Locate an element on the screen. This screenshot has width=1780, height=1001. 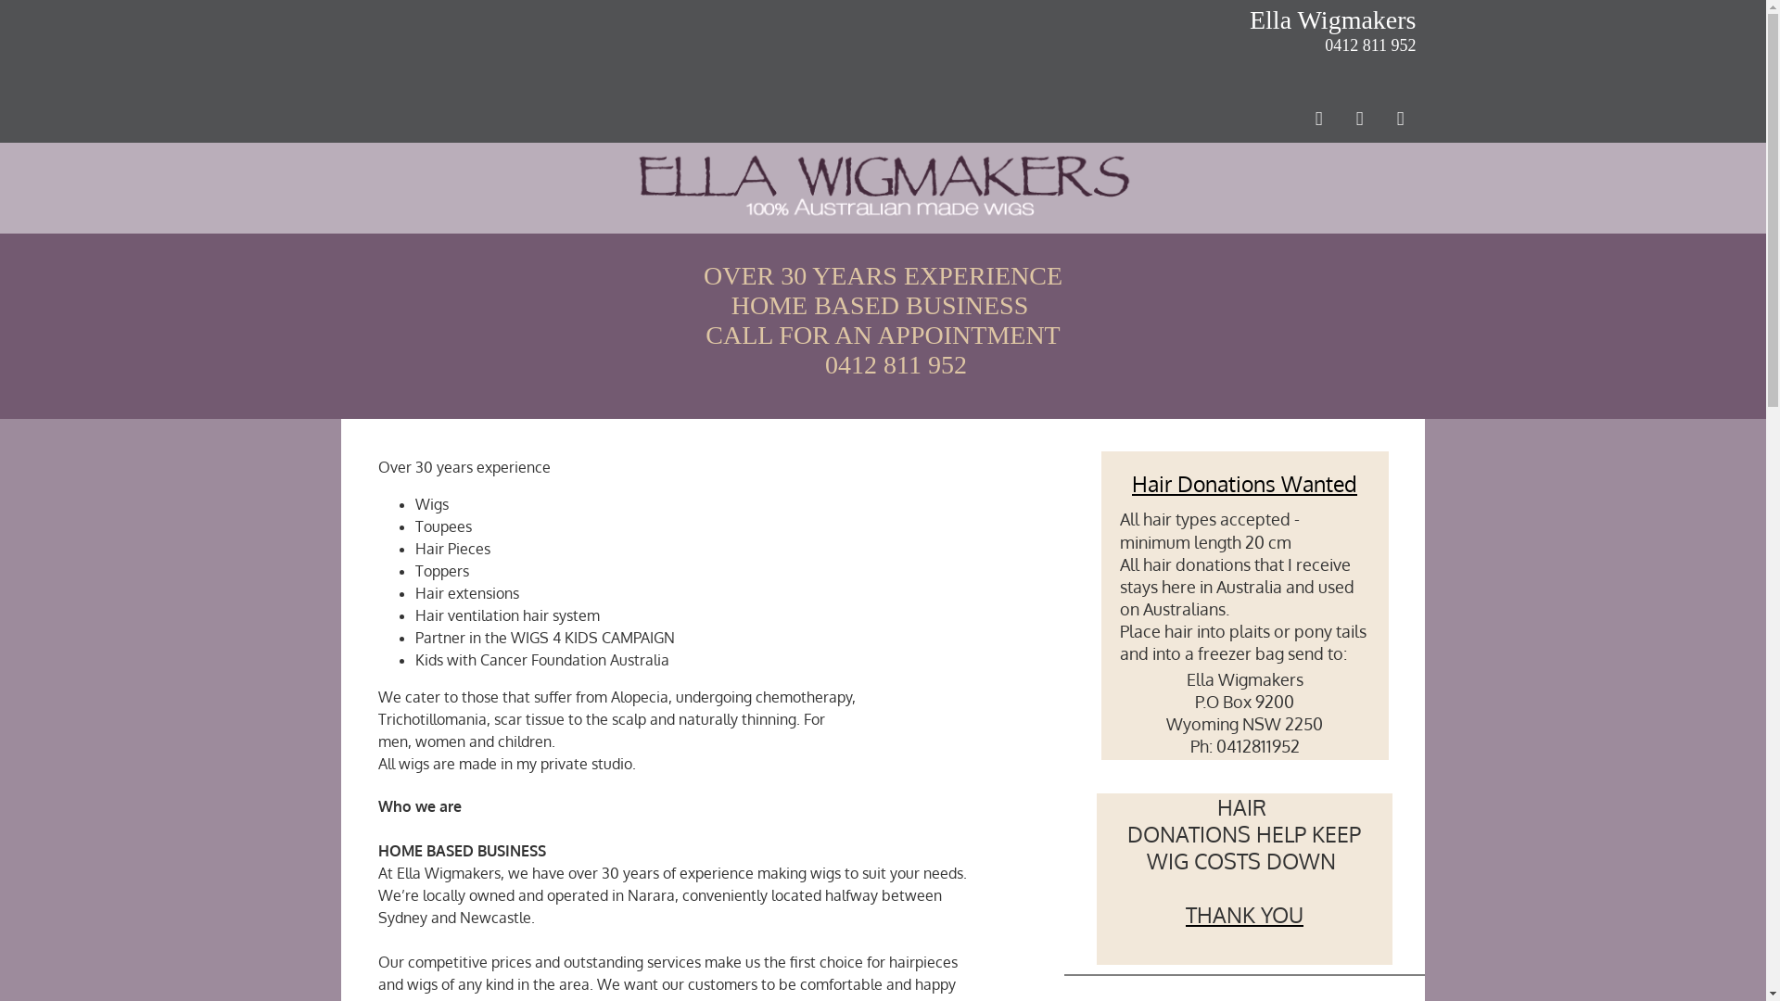
 0412 811 952 is located at coordinates (1368, 44).